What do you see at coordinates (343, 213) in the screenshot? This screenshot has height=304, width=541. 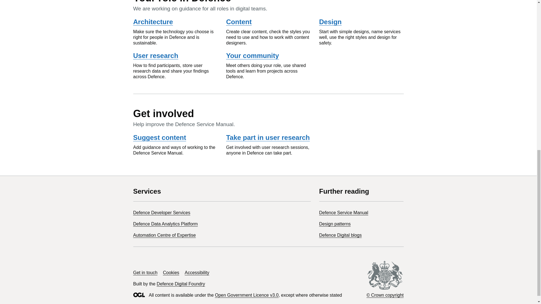 I see `Defence Service Manual` at bounding box center [343, 213].